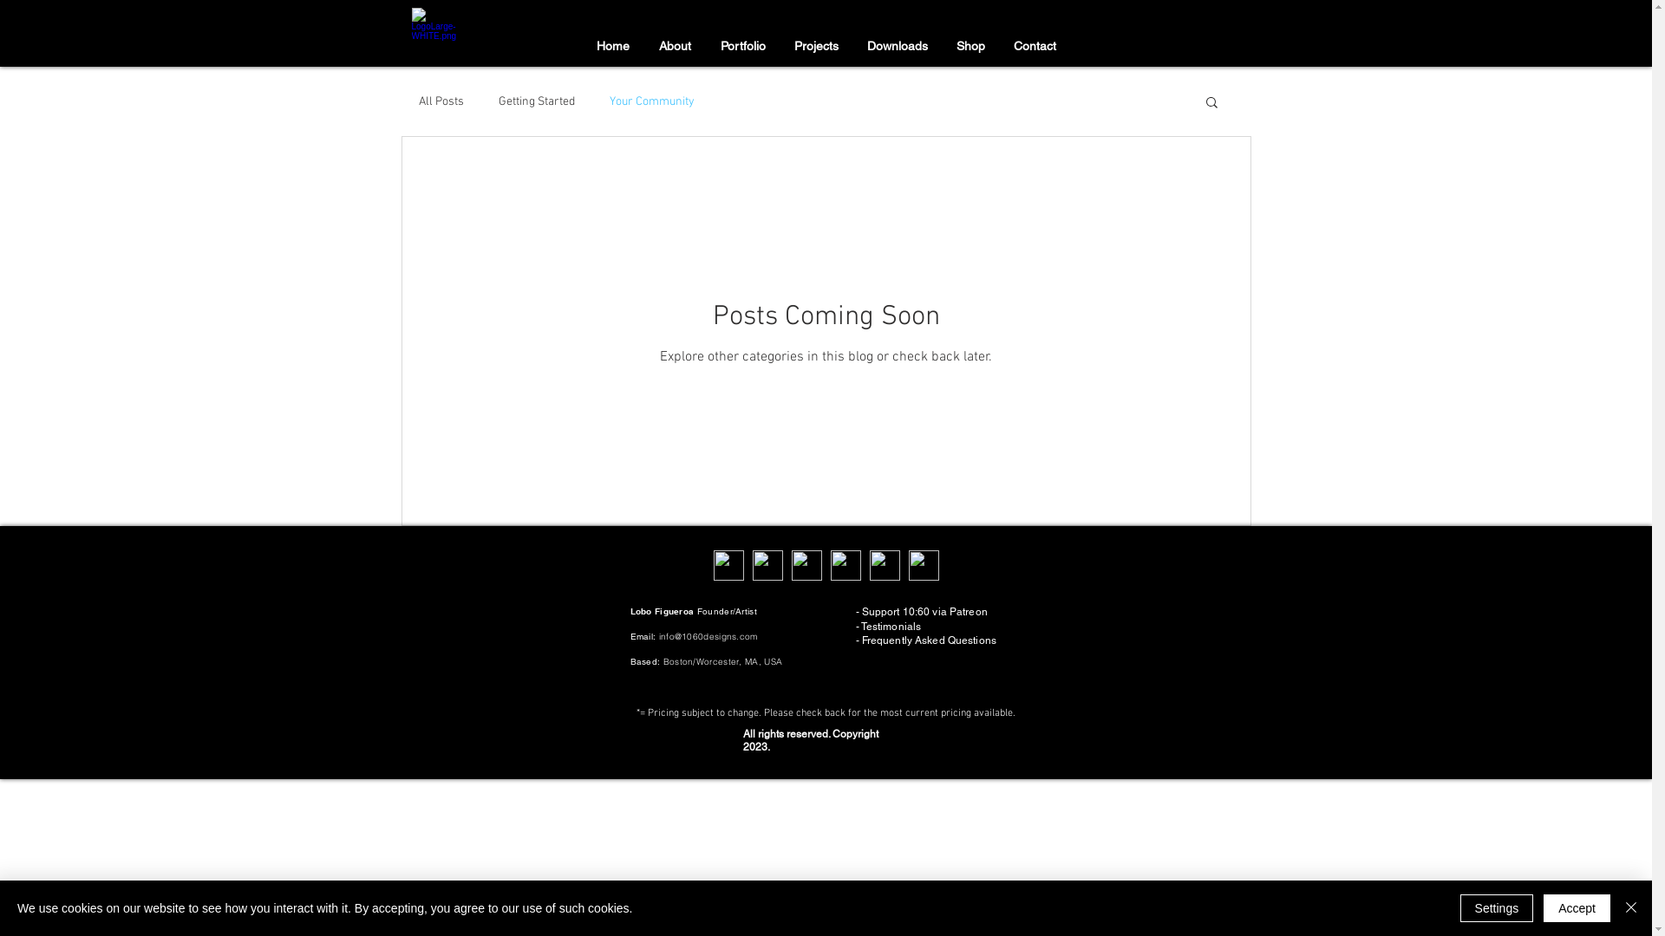  Describe the element at coordinates (708, 636) in the screenshot. I see `info@1060designs.com` at that location.